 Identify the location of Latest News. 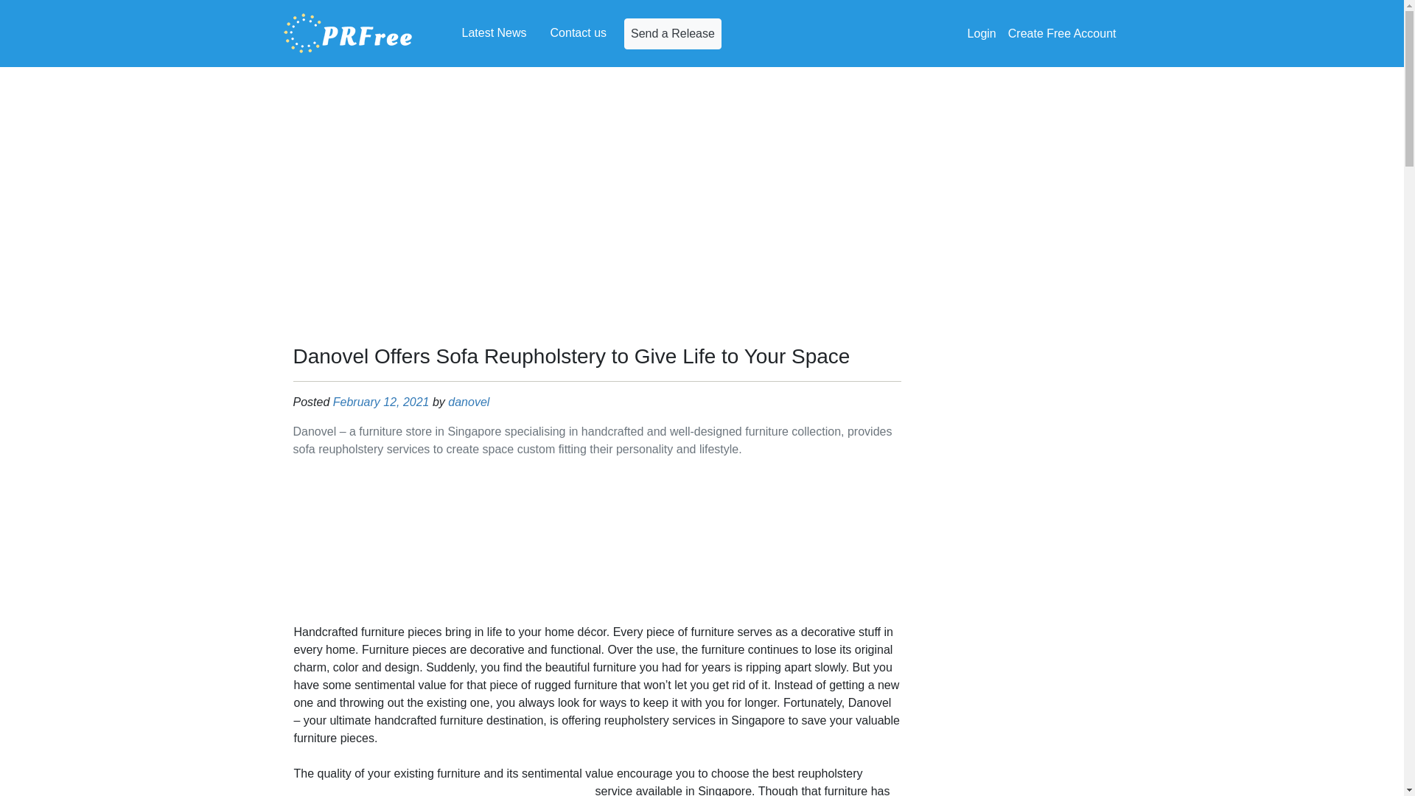
(494, 32).